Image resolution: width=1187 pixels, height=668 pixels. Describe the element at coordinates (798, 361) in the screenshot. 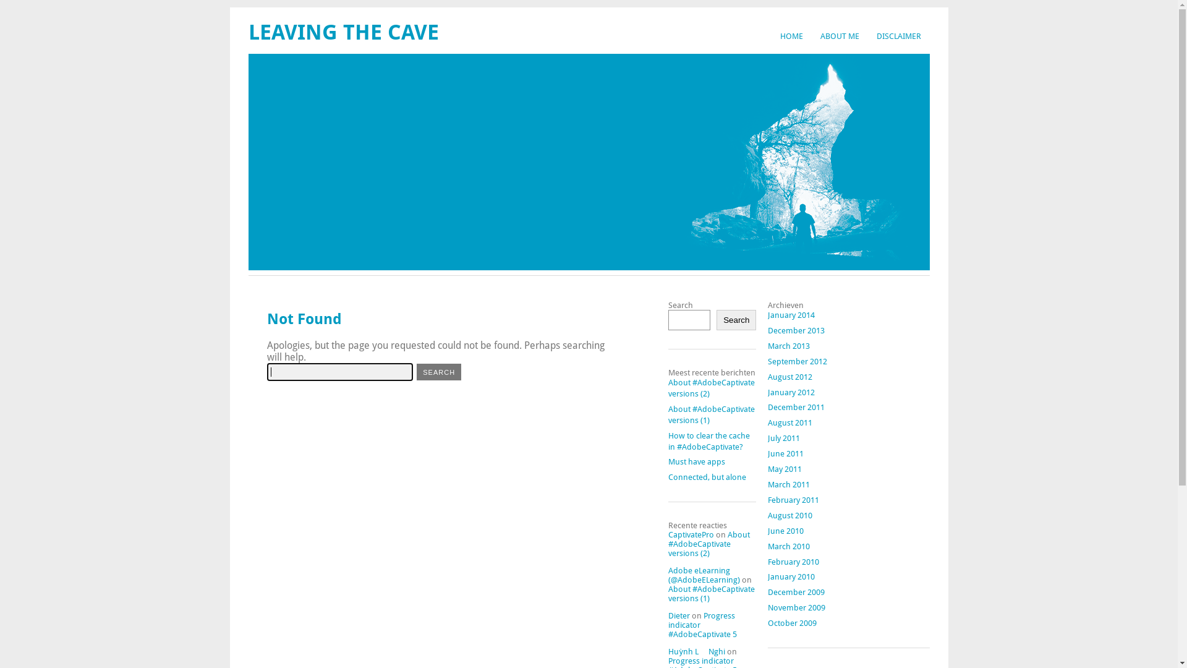

I see `September 2012` at that location.